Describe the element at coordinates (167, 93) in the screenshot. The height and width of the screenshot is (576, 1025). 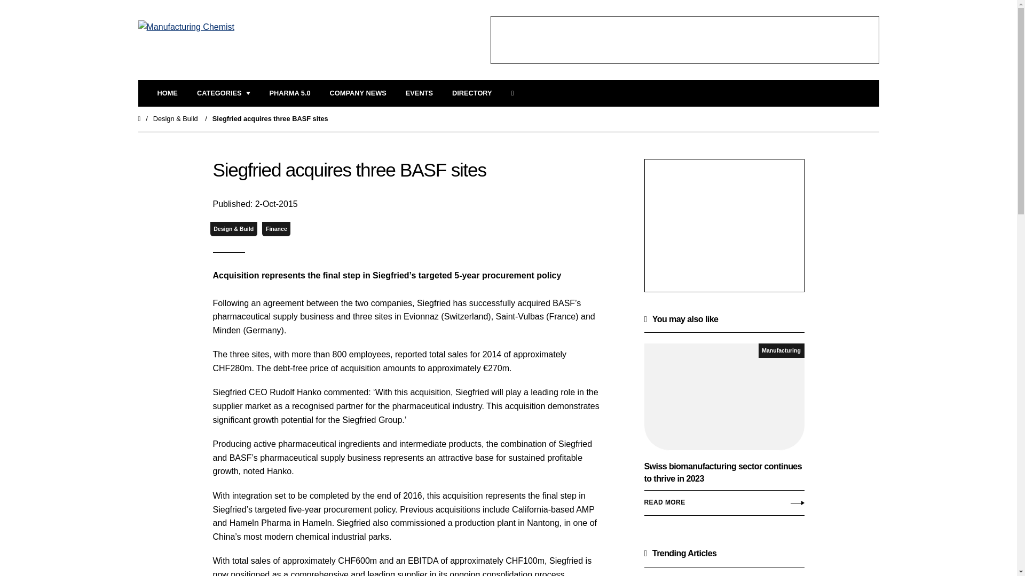
I see `HOME` at that location.